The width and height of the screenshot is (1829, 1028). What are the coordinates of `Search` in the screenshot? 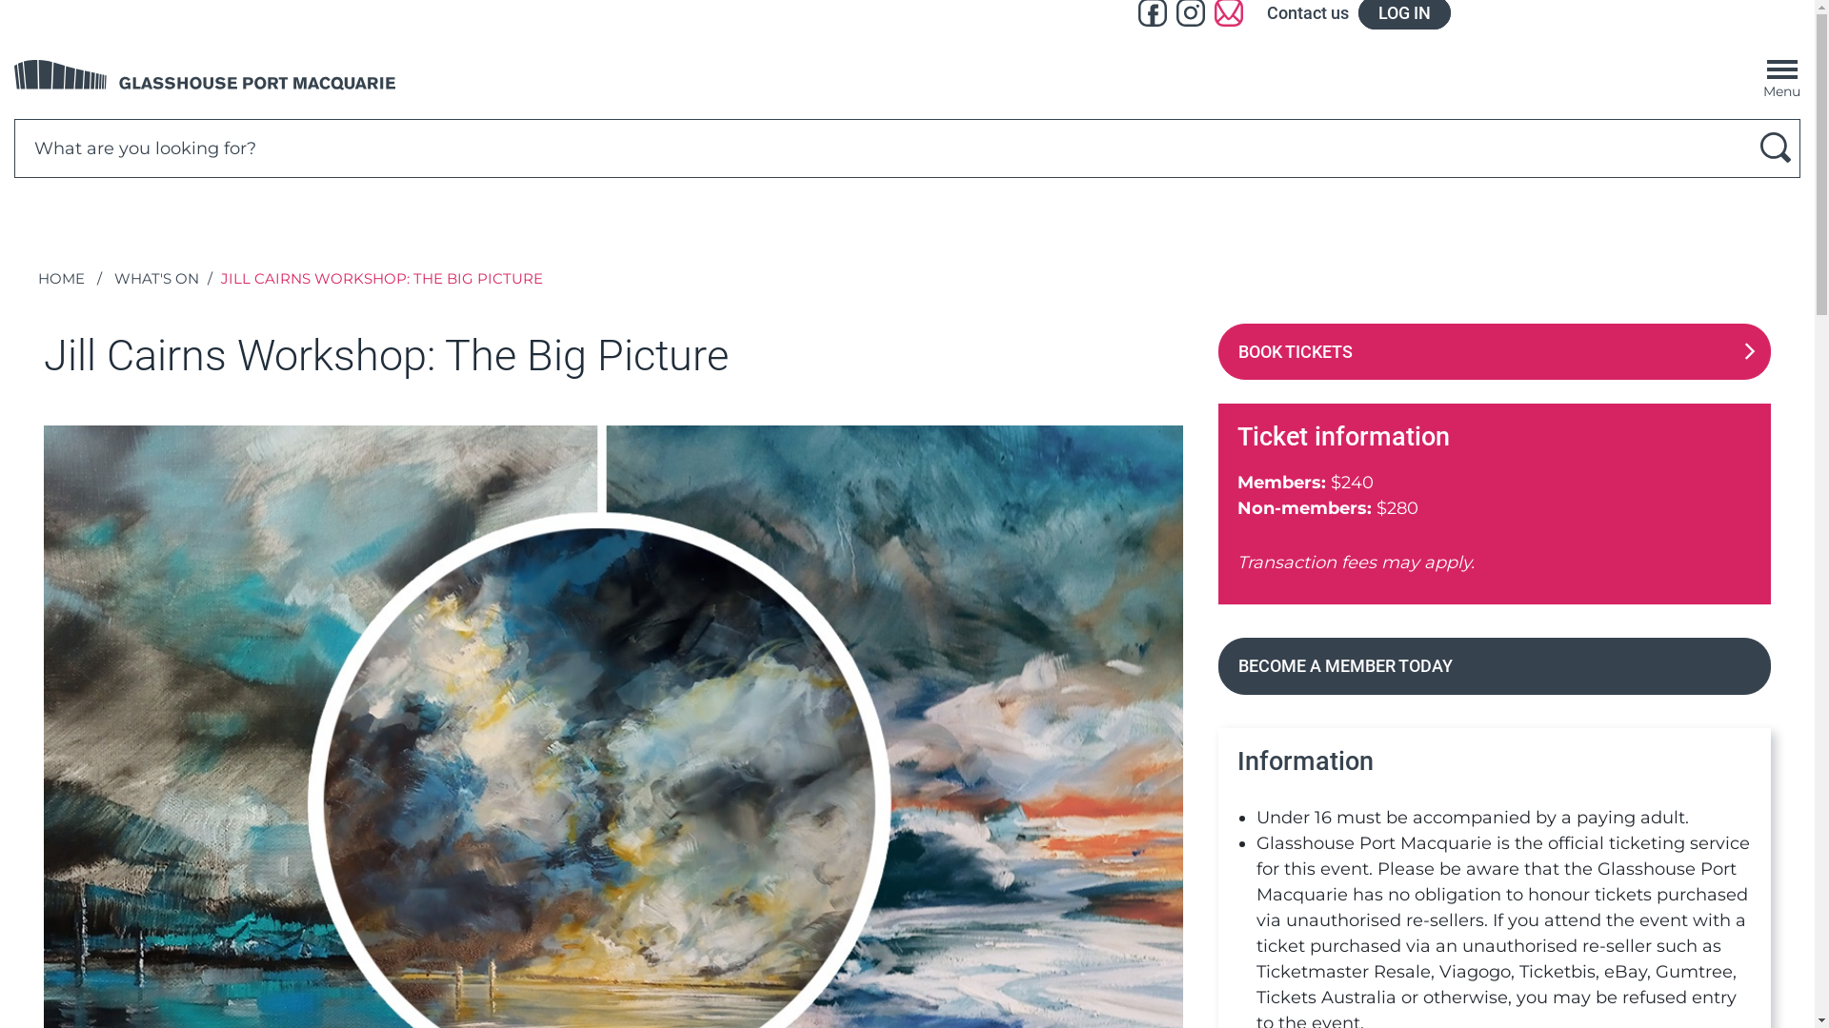 It's located at (1776, 148).